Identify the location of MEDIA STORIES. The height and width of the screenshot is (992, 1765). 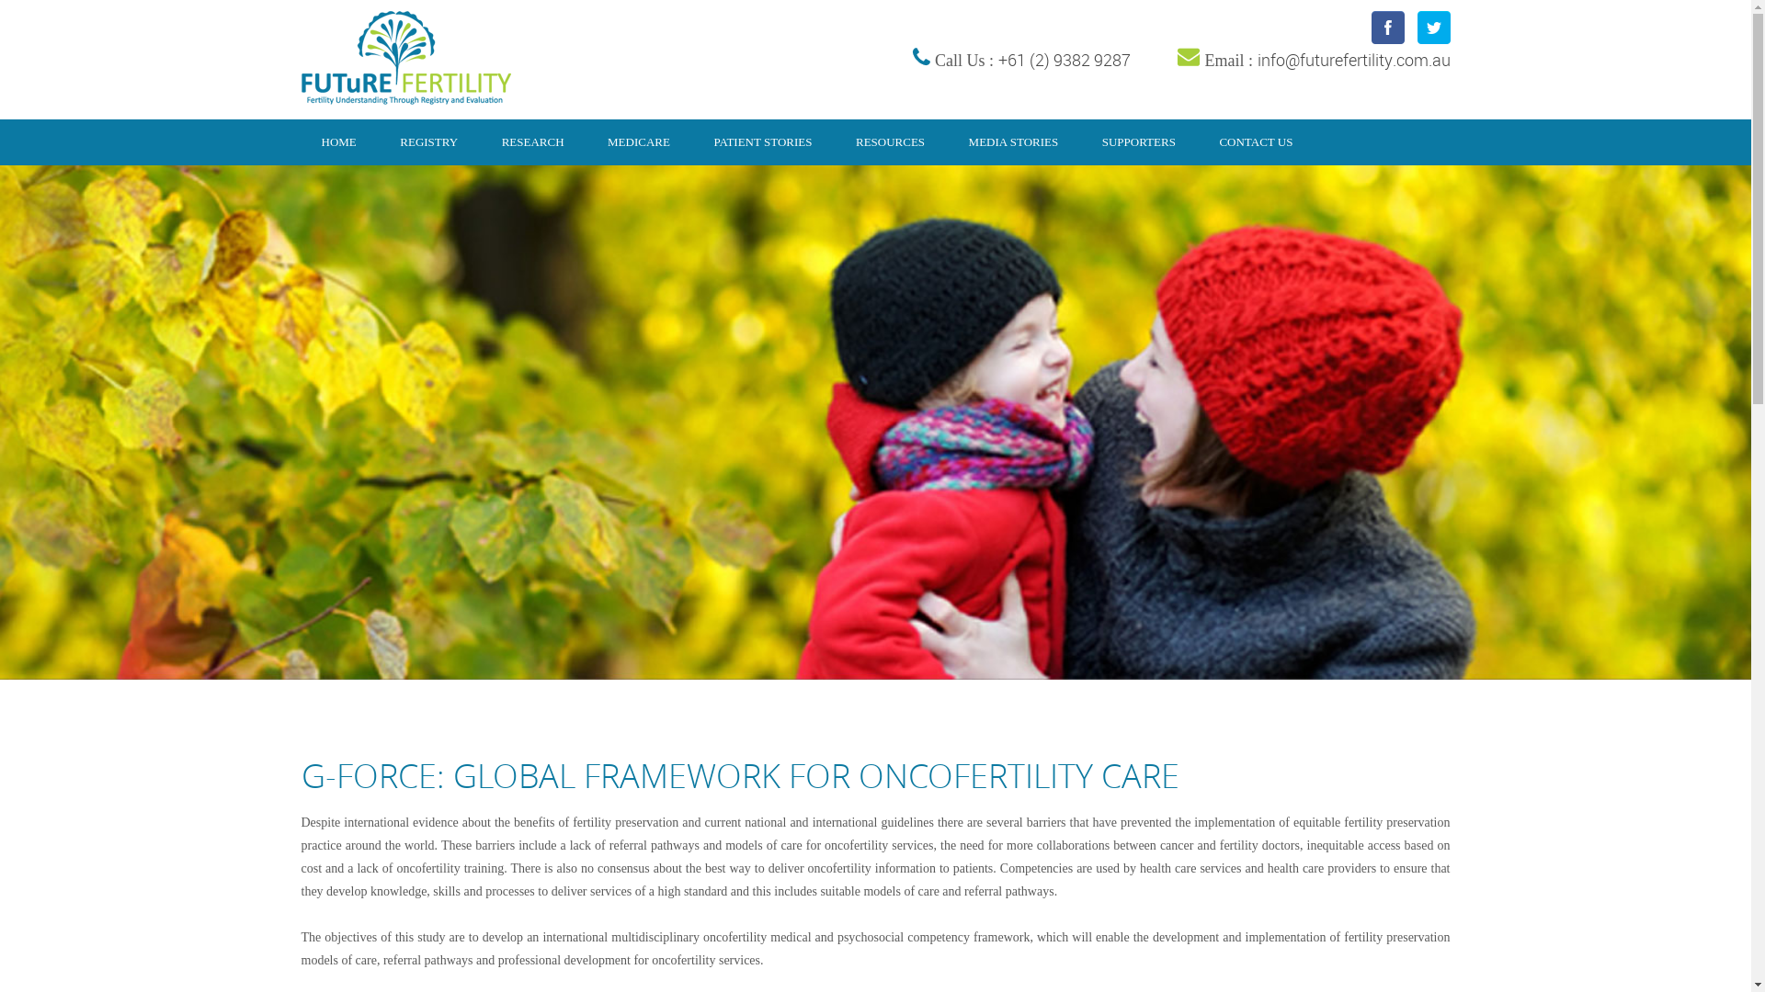
(1014, 142).